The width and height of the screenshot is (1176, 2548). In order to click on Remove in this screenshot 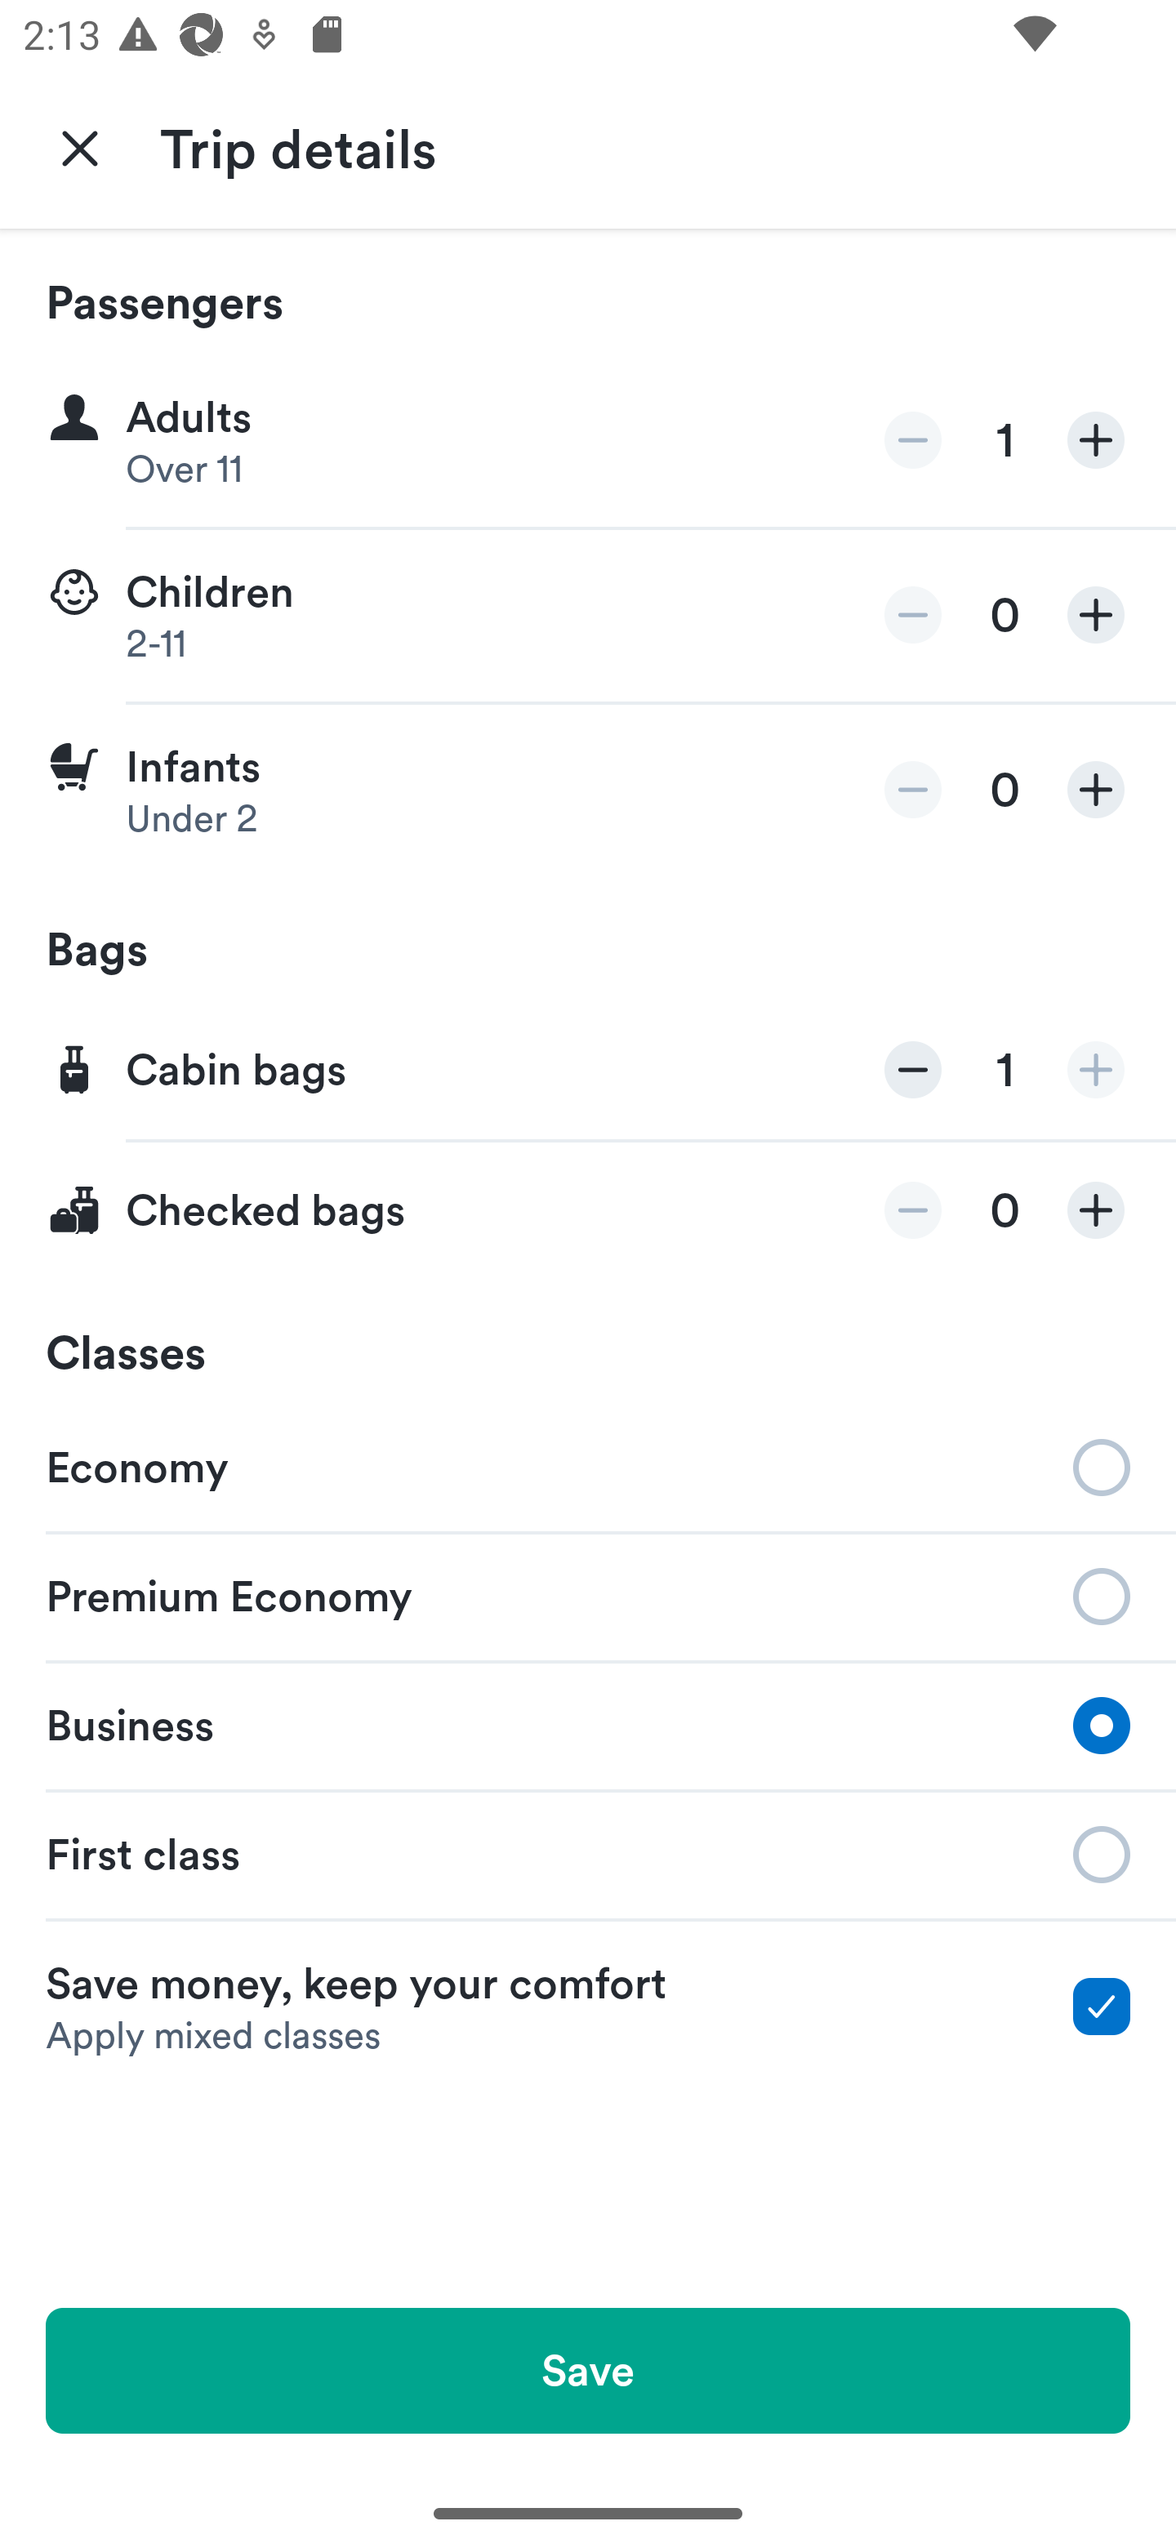, I will do `click(913, 441)`.